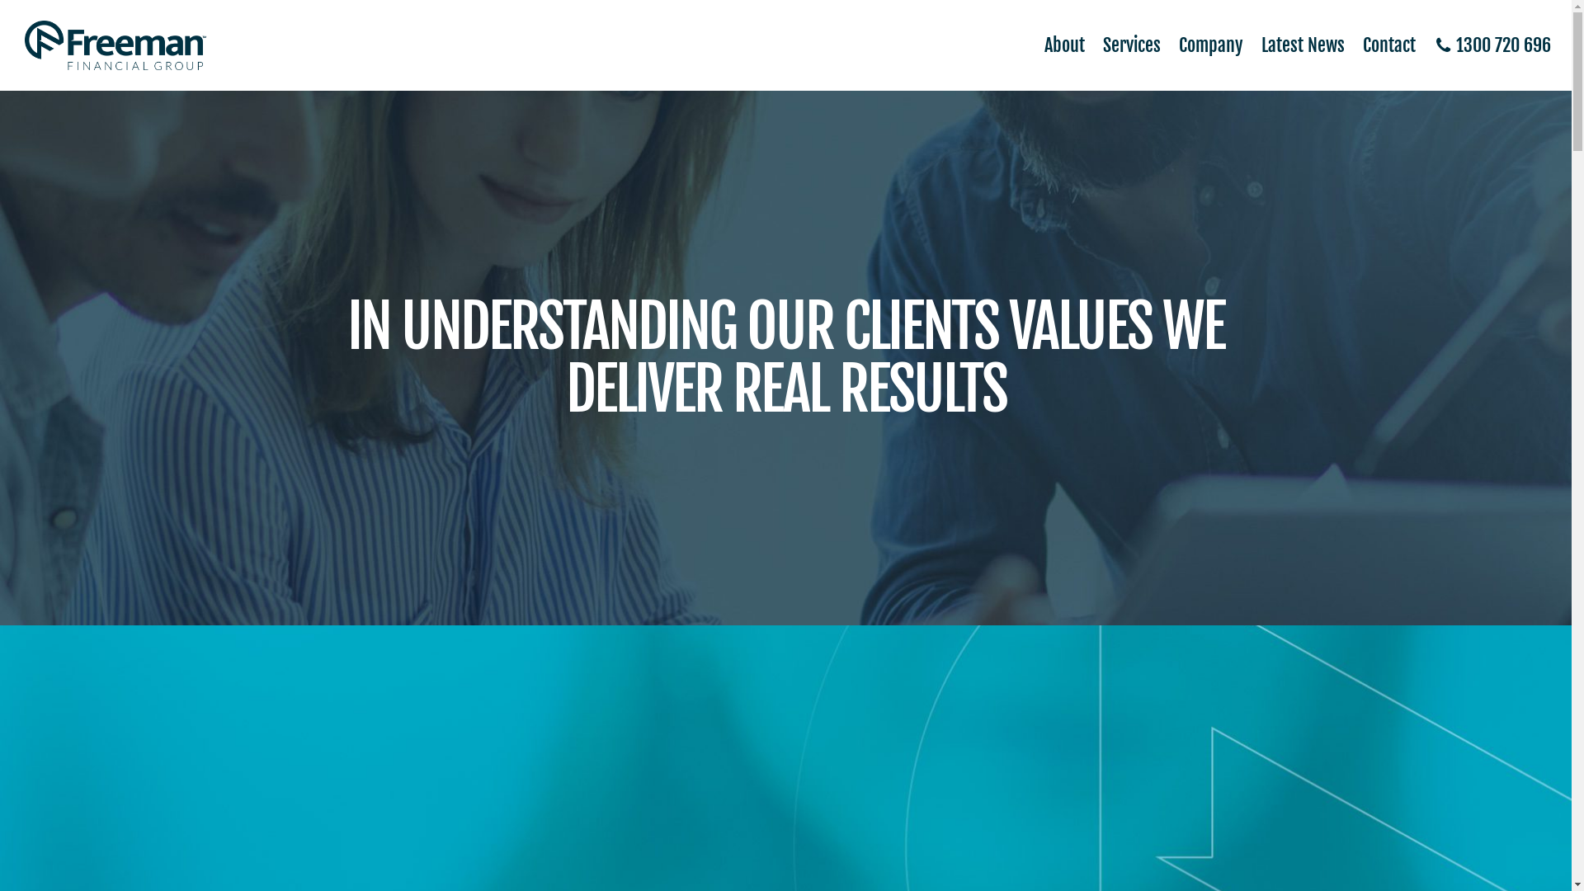 Image resolution: width=1584 pixels, height=891 pixels. What do you see at coordinates (1161, 493) in the screenshot?
I see `info@freemanfinancial.com.au` at bounding box center [1161, 493].